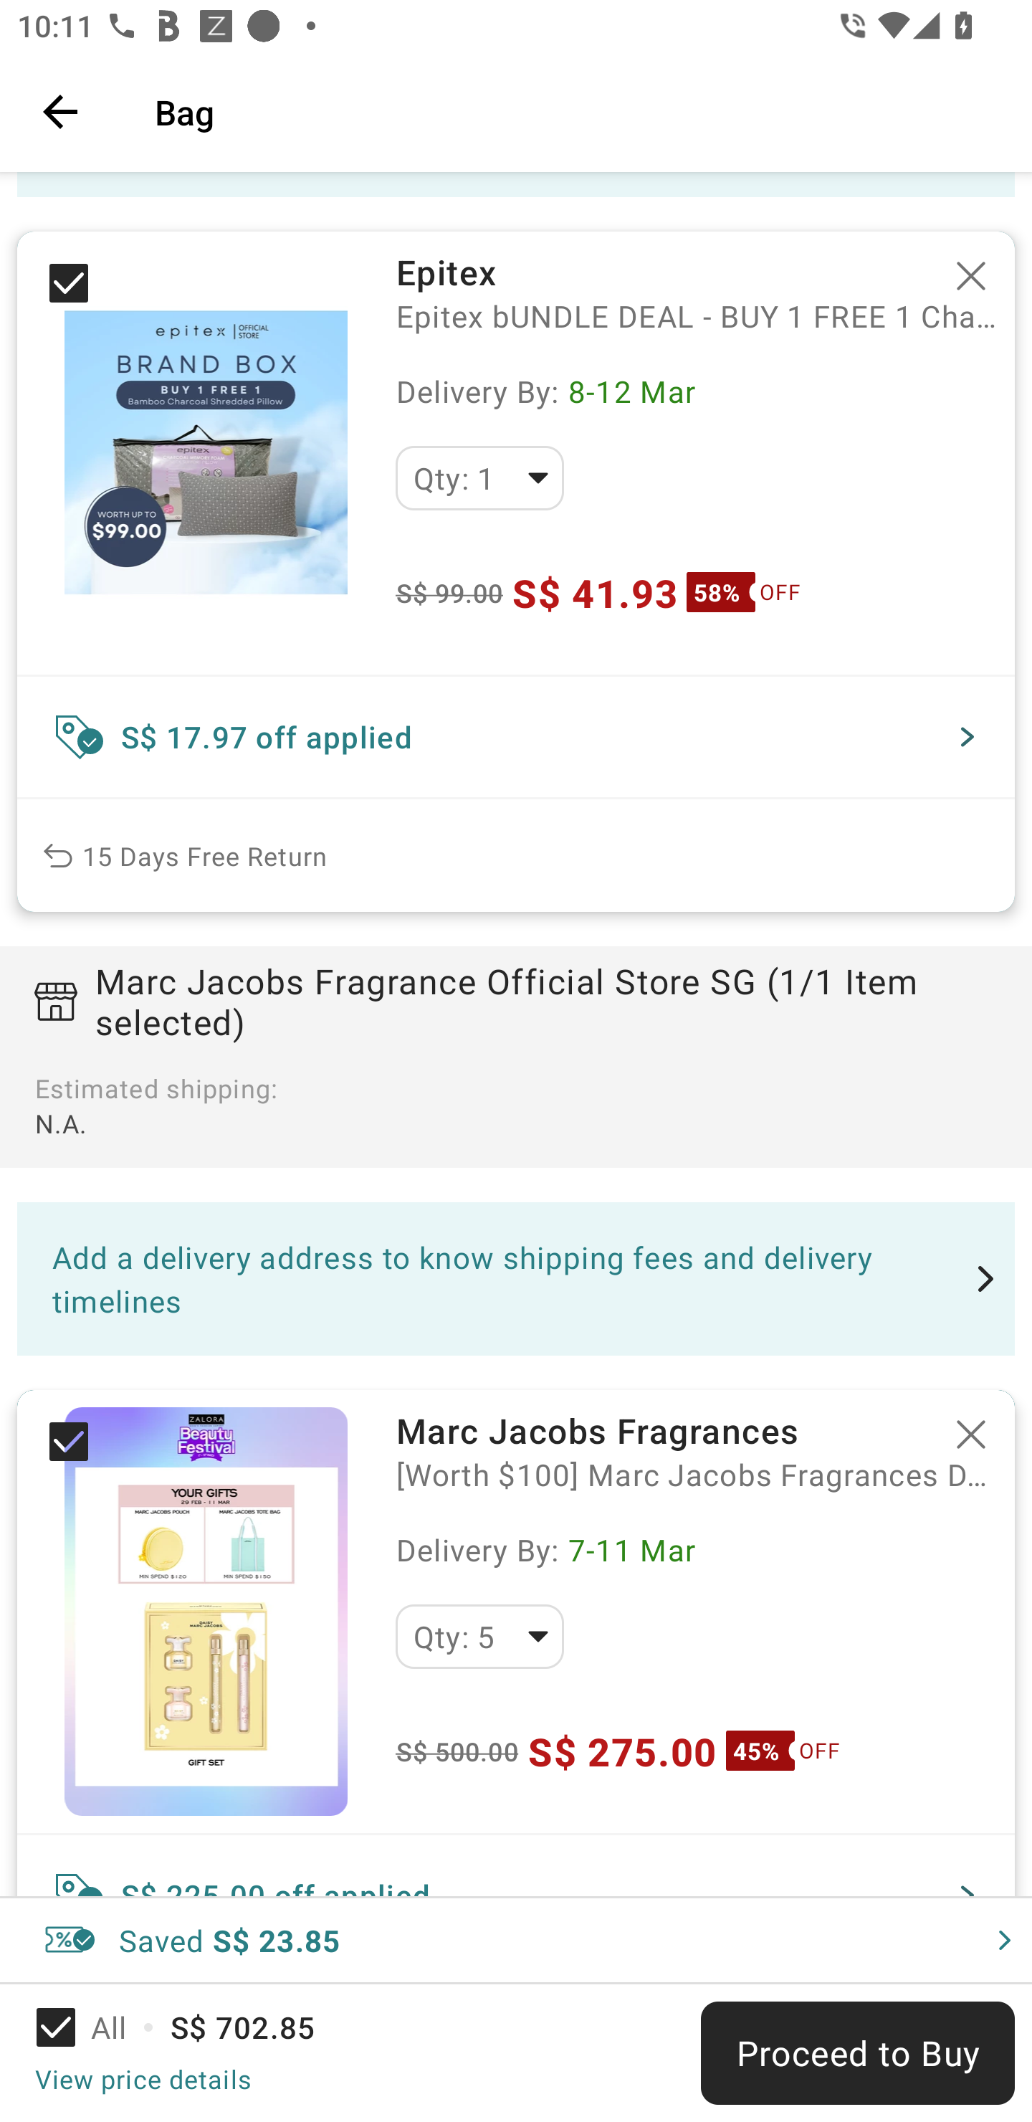 The image size is (1032, 2122). What do you see at coordinates (60, 111) in the screenshot?
I see `Navigate up` at bounding box center [60, 111].